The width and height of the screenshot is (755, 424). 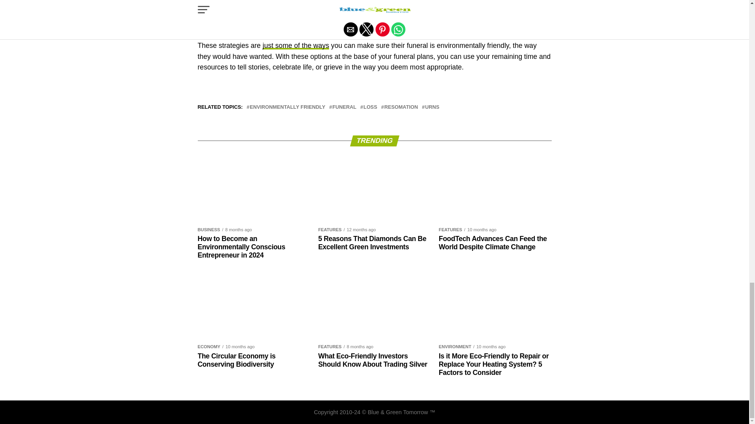 I want to click on RESOMATION, so click(x=401, y=107).